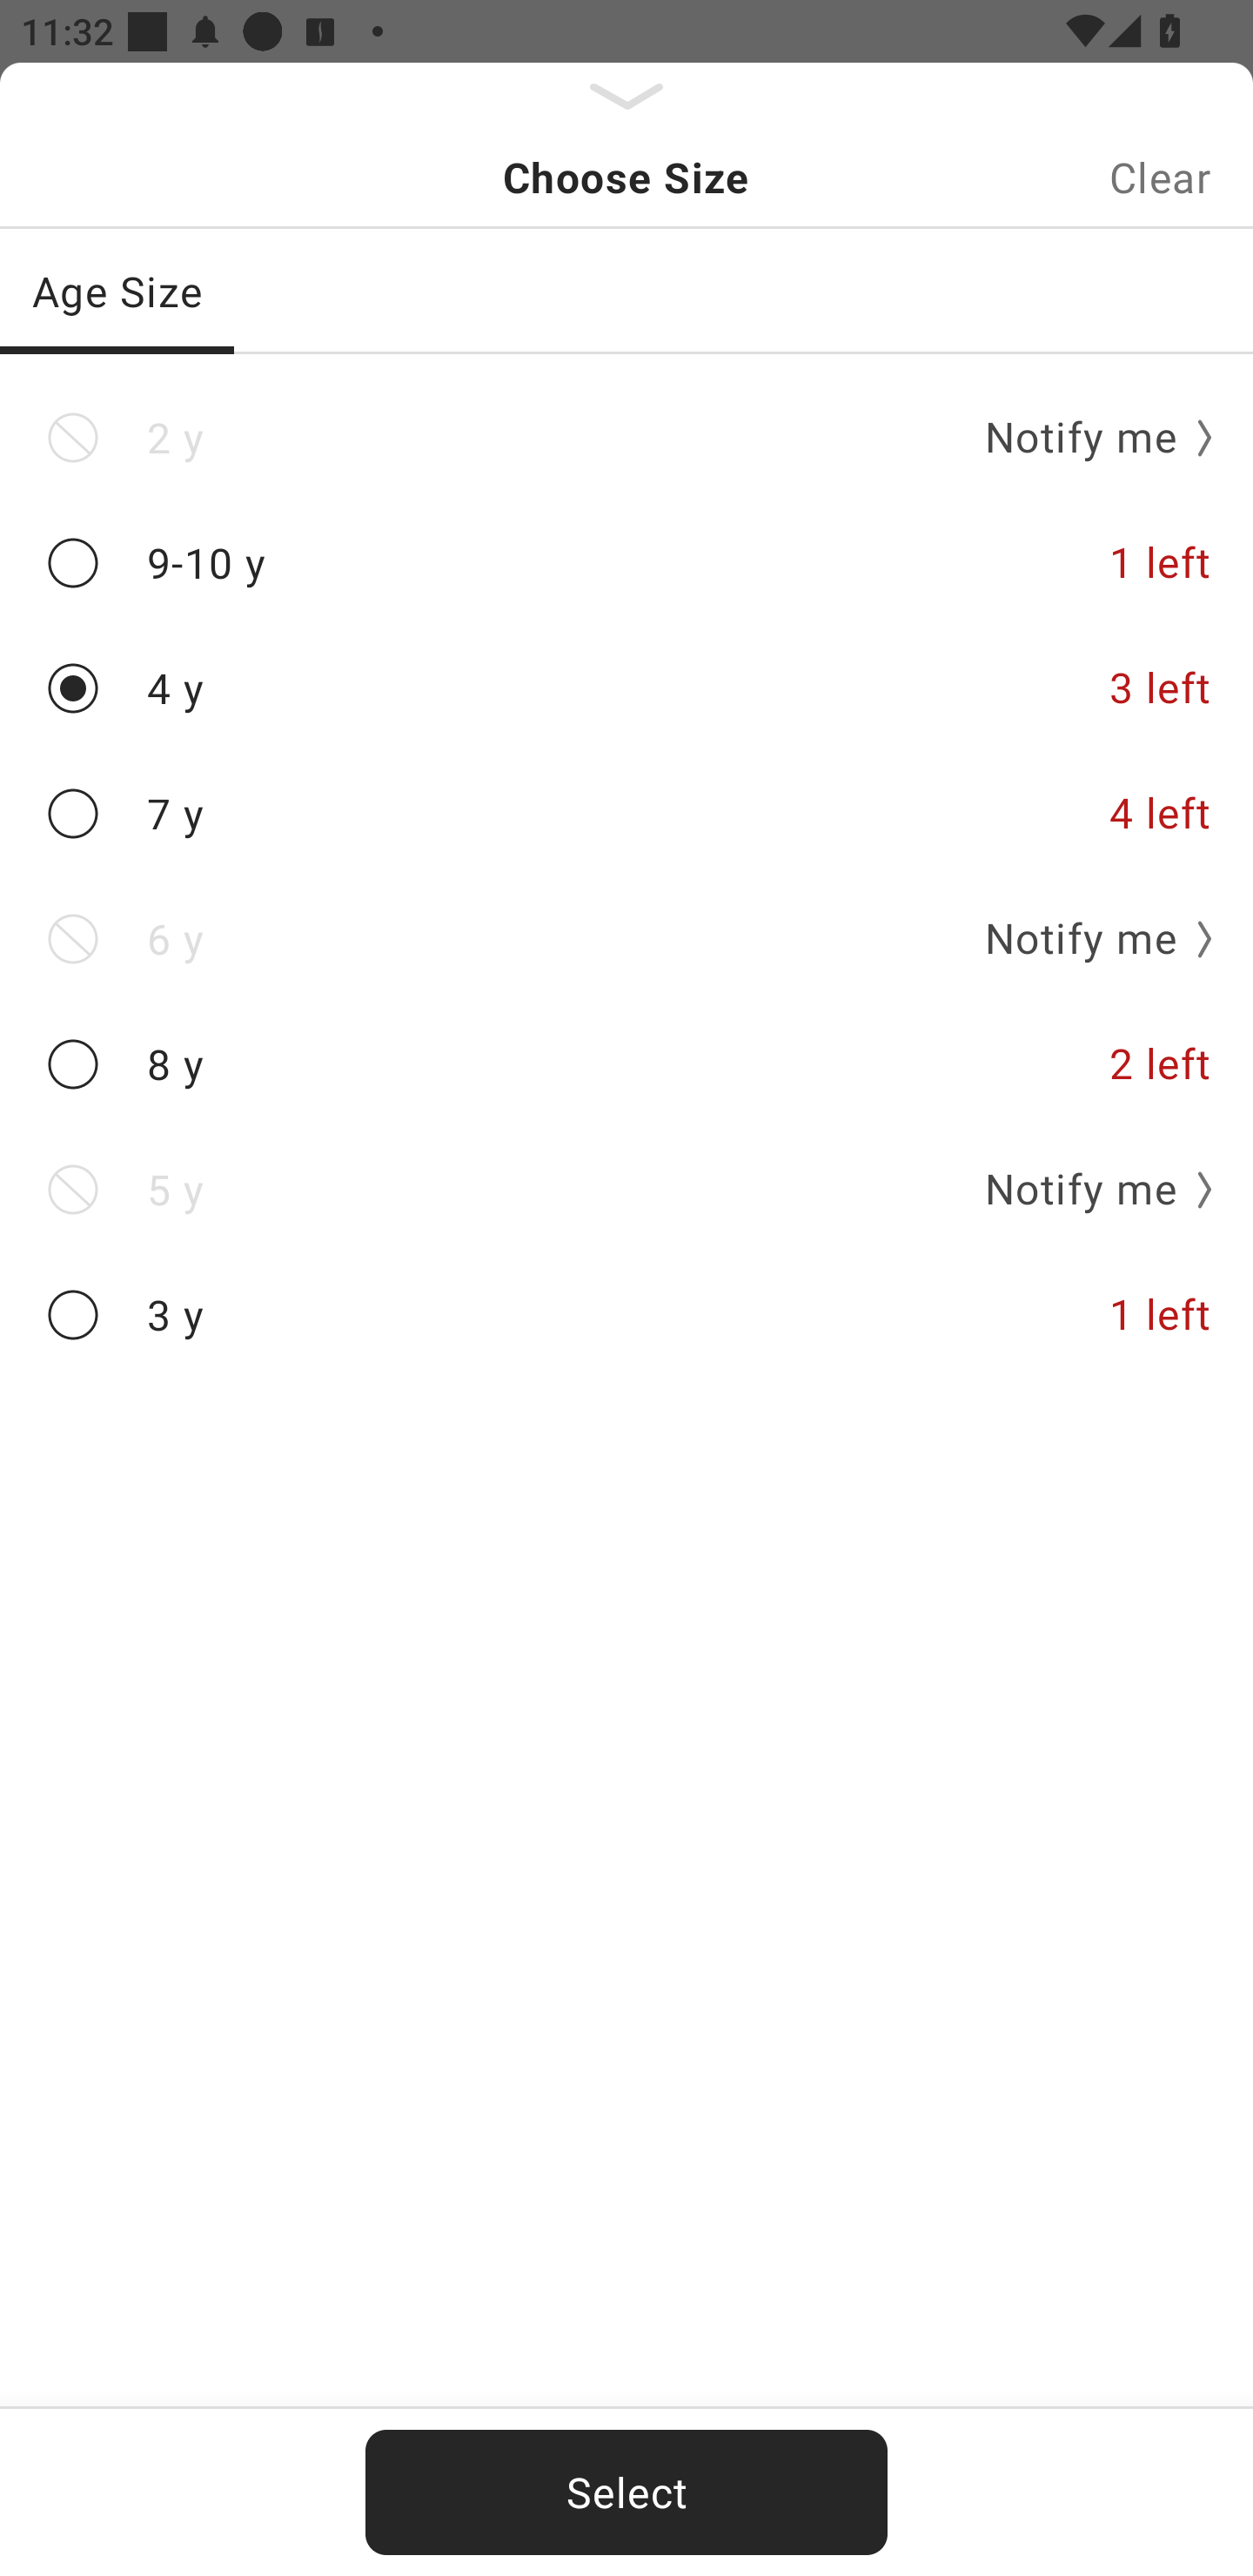 Image resolution: width=1253 pixels, height=2576 pixels. I want to click on Notify me, so click(1088, 938).